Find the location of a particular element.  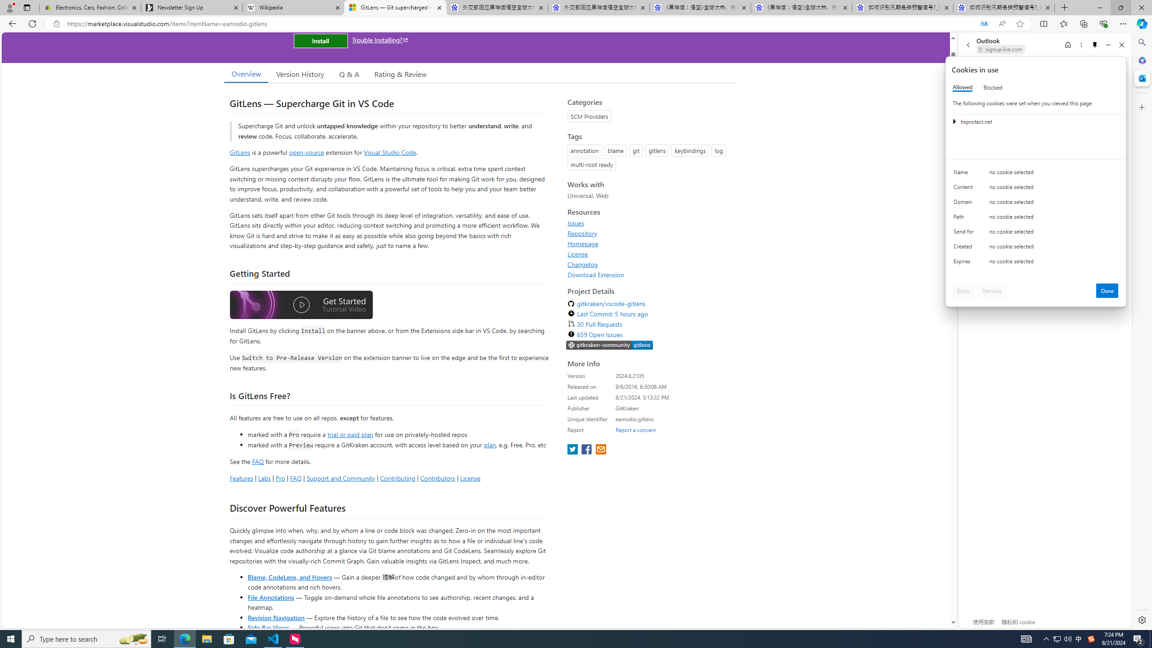

open-source is located at coordinates (307, 152).